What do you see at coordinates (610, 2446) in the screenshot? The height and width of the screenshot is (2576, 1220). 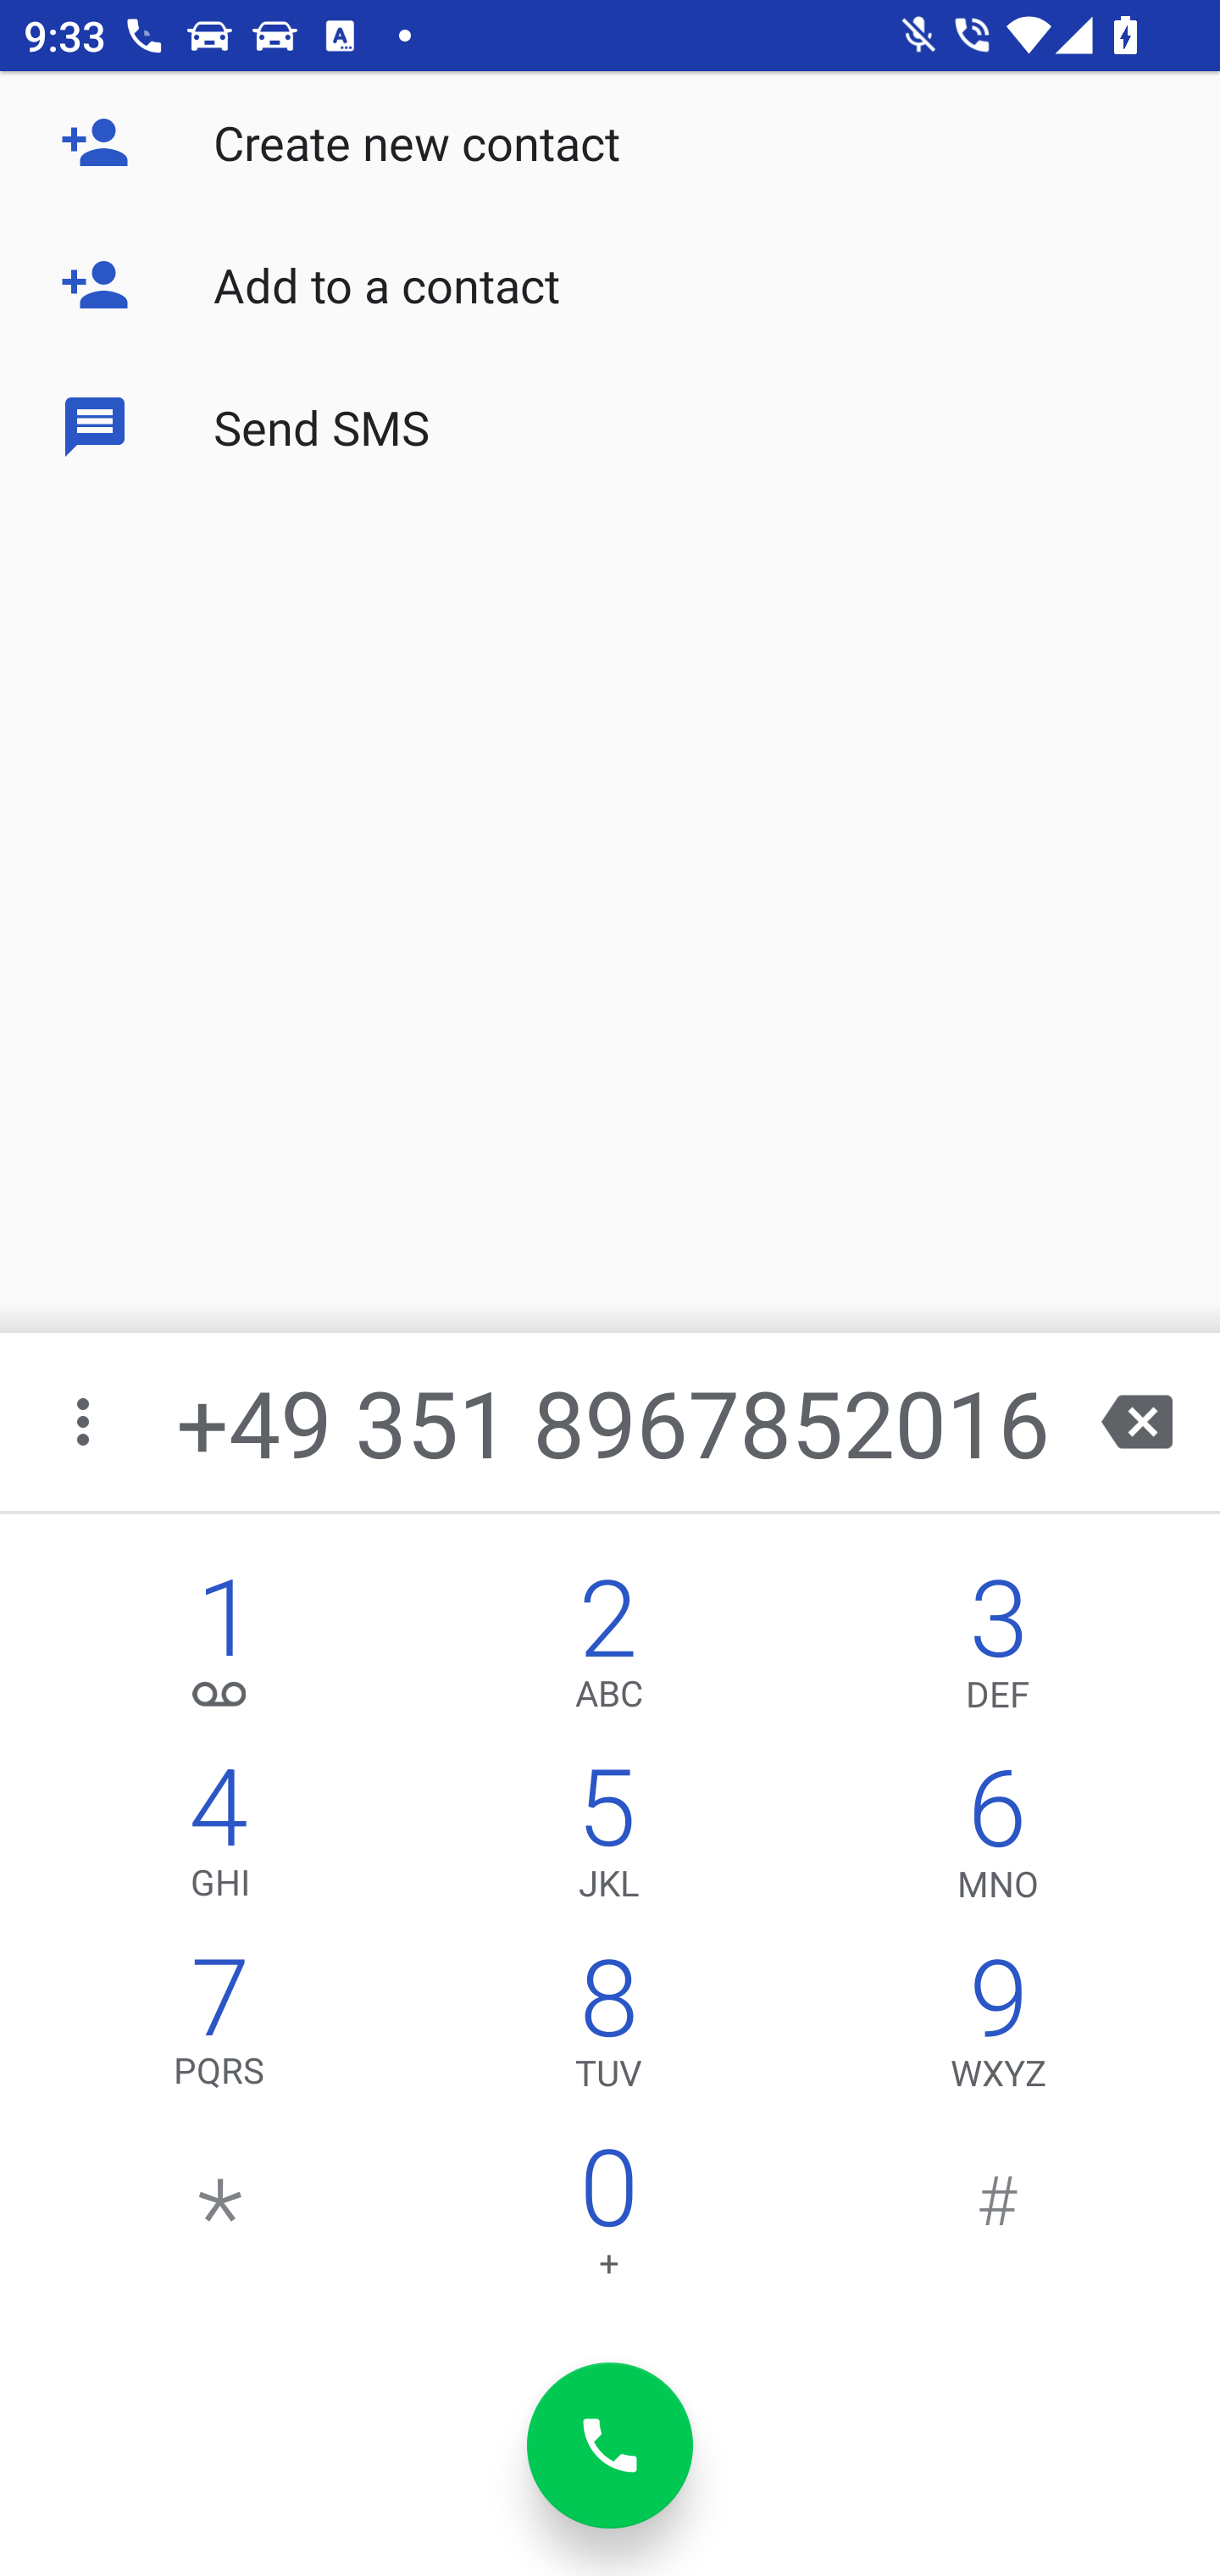 I see `dial` at bounding box center [610, 2446].